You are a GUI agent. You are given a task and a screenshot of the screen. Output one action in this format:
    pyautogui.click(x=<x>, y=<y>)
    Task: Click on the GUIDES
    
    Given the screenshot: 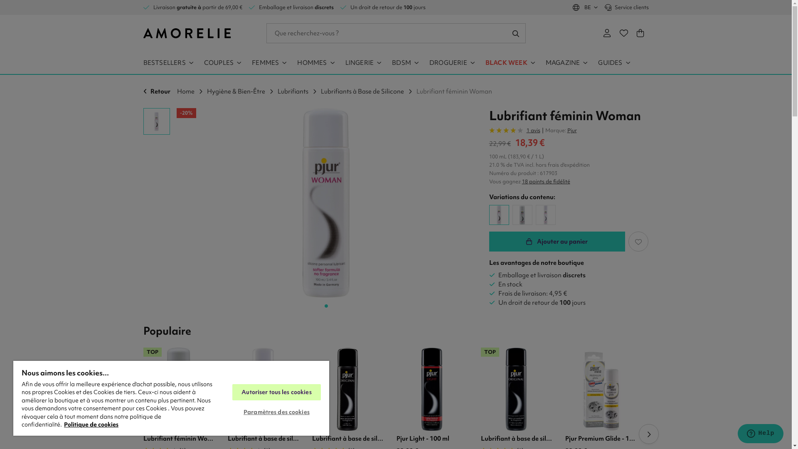 What is the action you would take?
    pyautogui.click(x=609, y=63)
    